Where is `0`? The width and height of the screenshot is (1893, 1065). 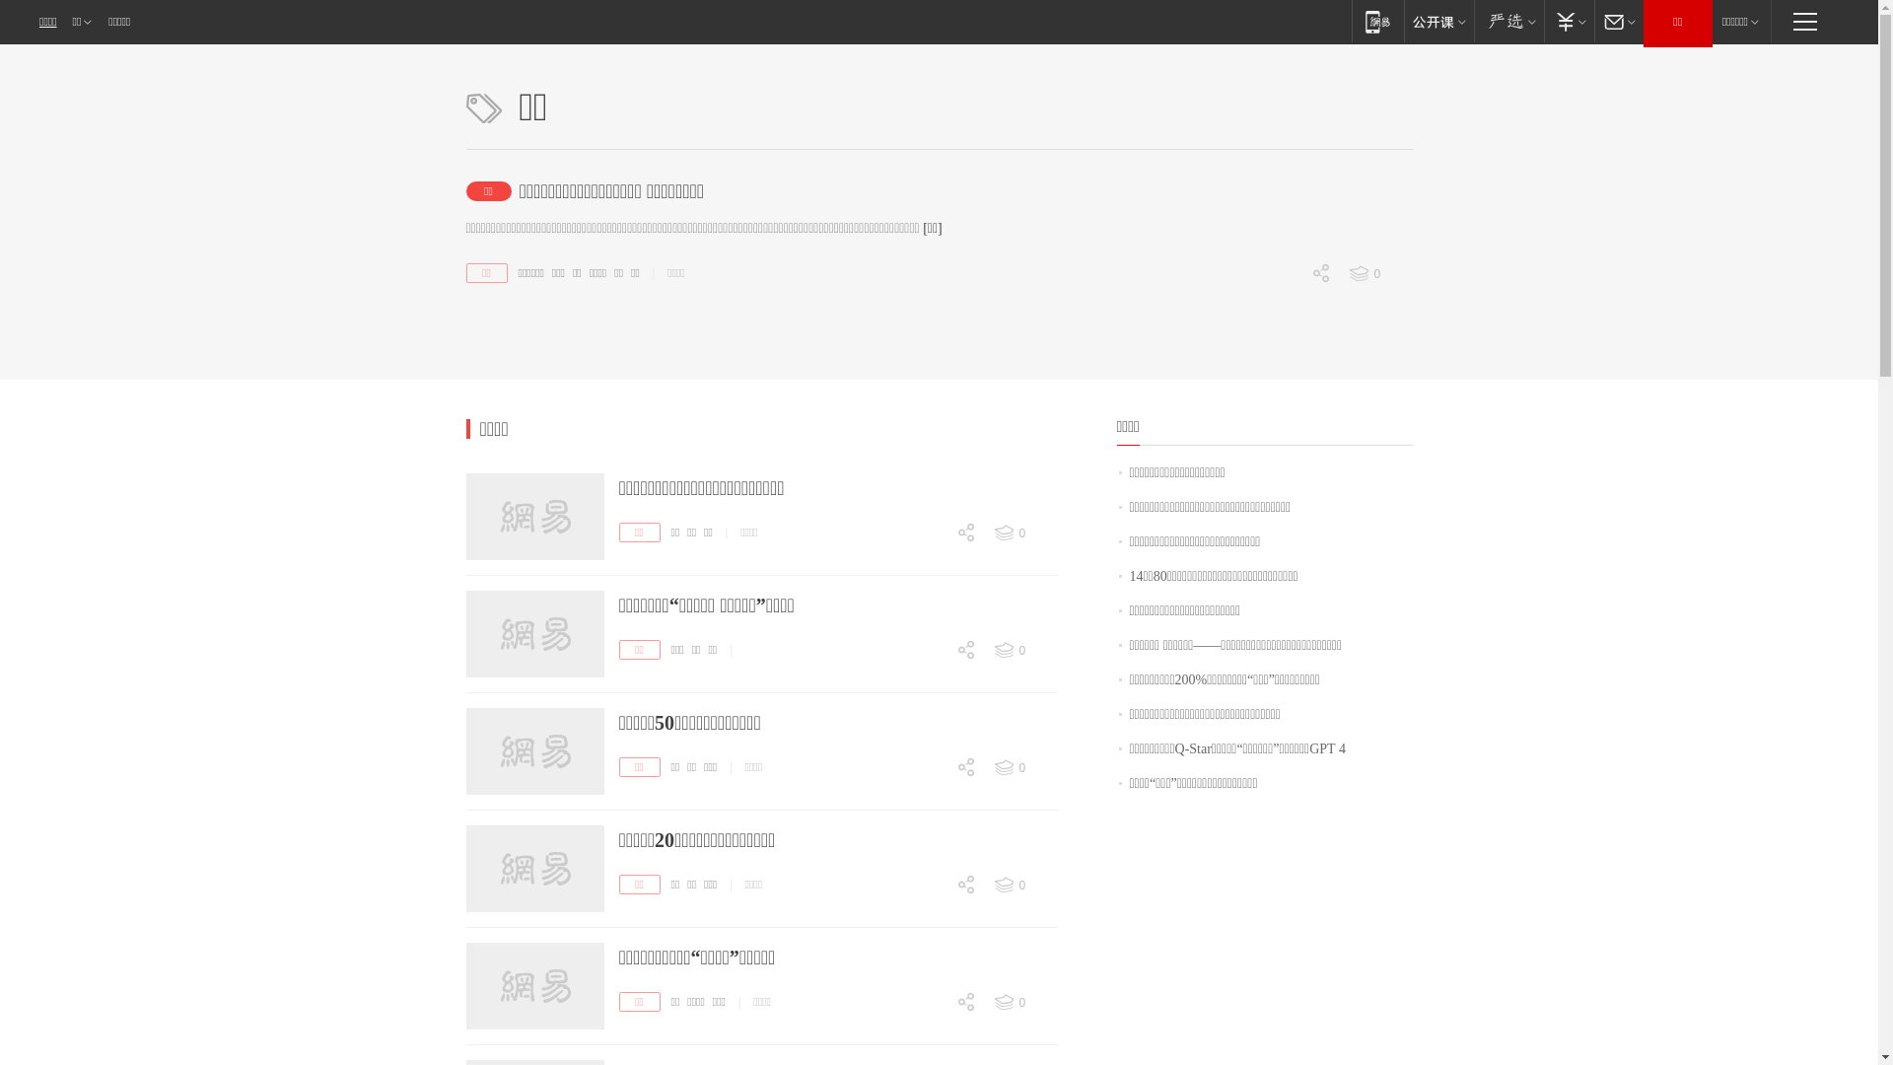
0 is located at coordinates (1024, 768).